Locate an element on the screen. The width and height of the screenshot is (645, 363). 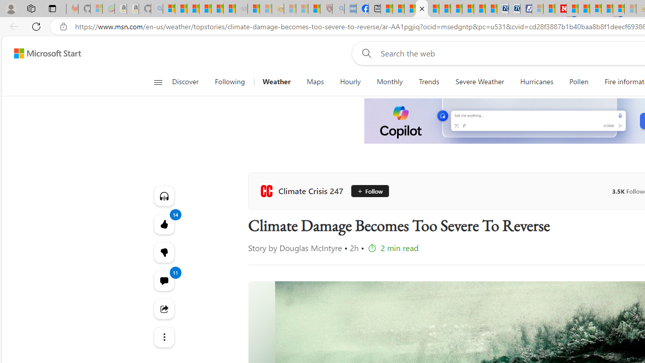
Follow is located at coordinates (370, 191).